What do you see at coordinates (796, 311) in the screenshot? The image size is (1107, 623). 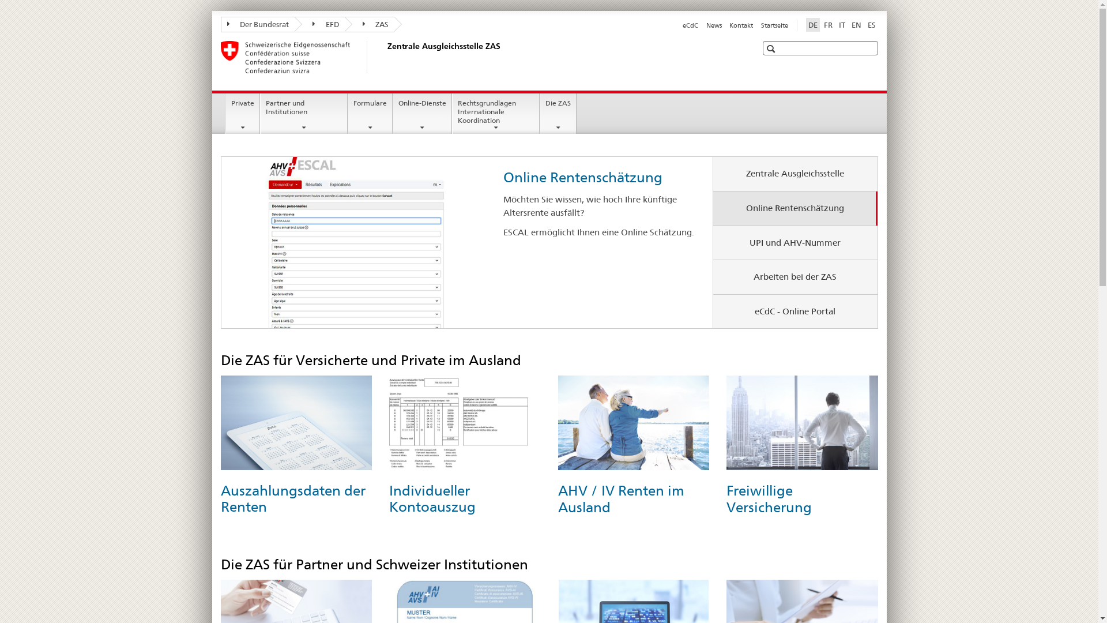 I see `eCdC - Online Portal` at bounding box center [796, 311].